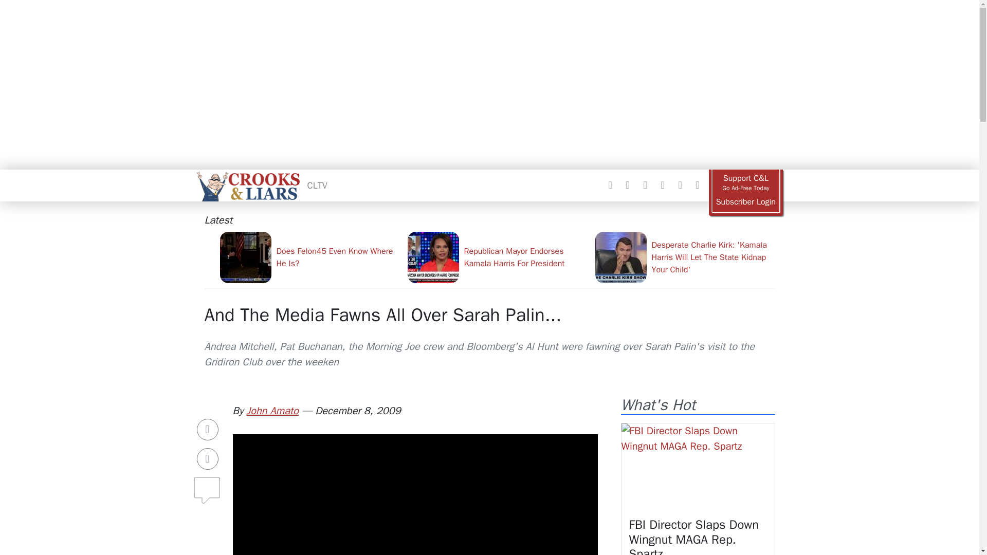 Image resolution: width=987 pixels, height=555 pixels. I want to click on Comments, so click(208, 486).